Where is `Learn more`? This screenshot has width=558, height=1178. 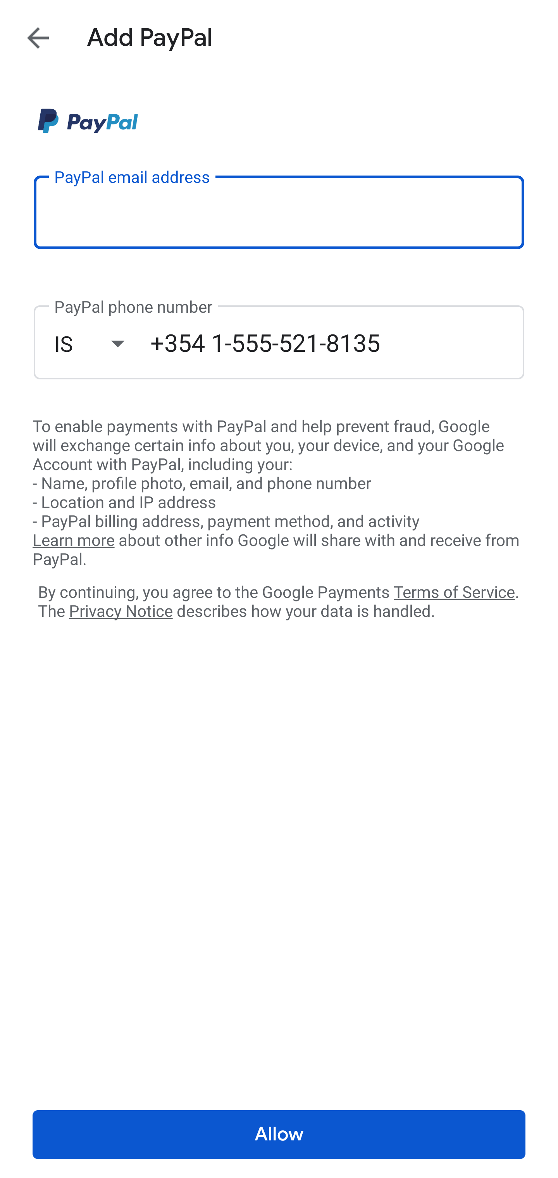 Learn more is located at coordinates (73, 541).